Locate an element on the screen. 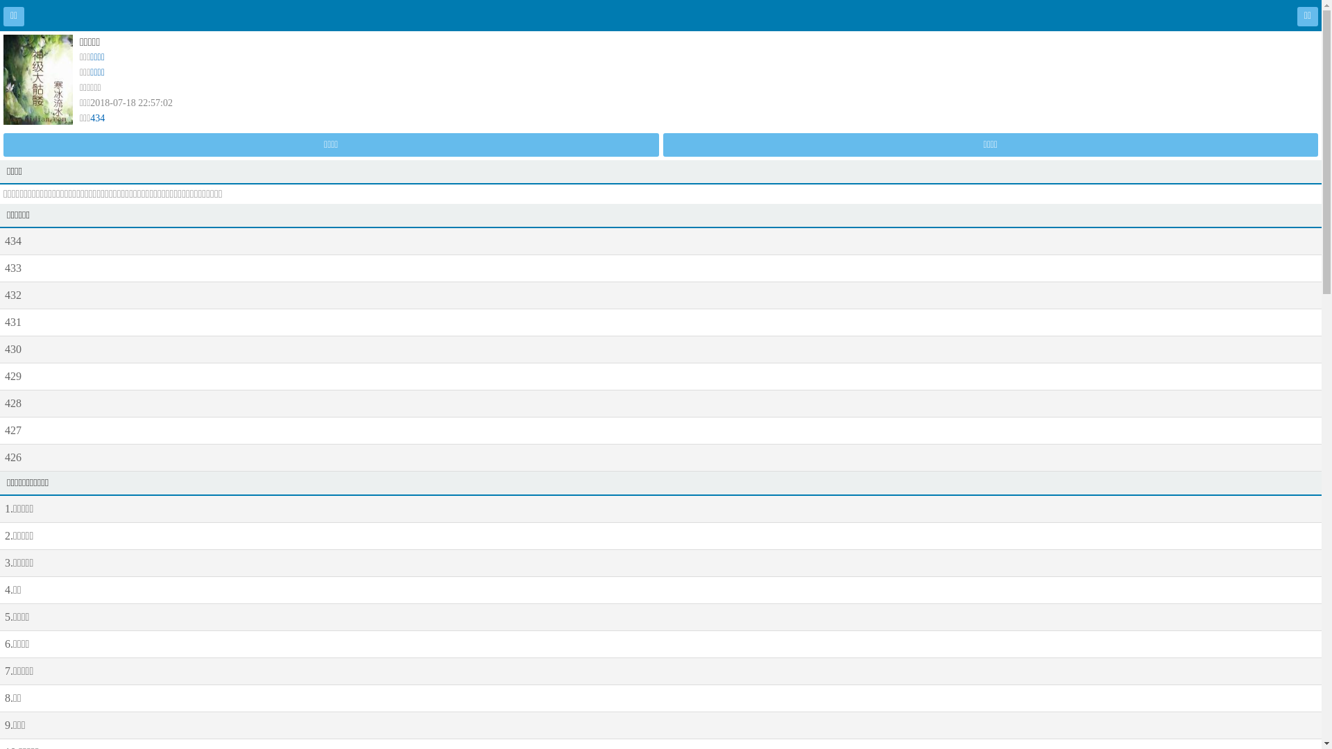  434 is located at coordinates (660, 241).